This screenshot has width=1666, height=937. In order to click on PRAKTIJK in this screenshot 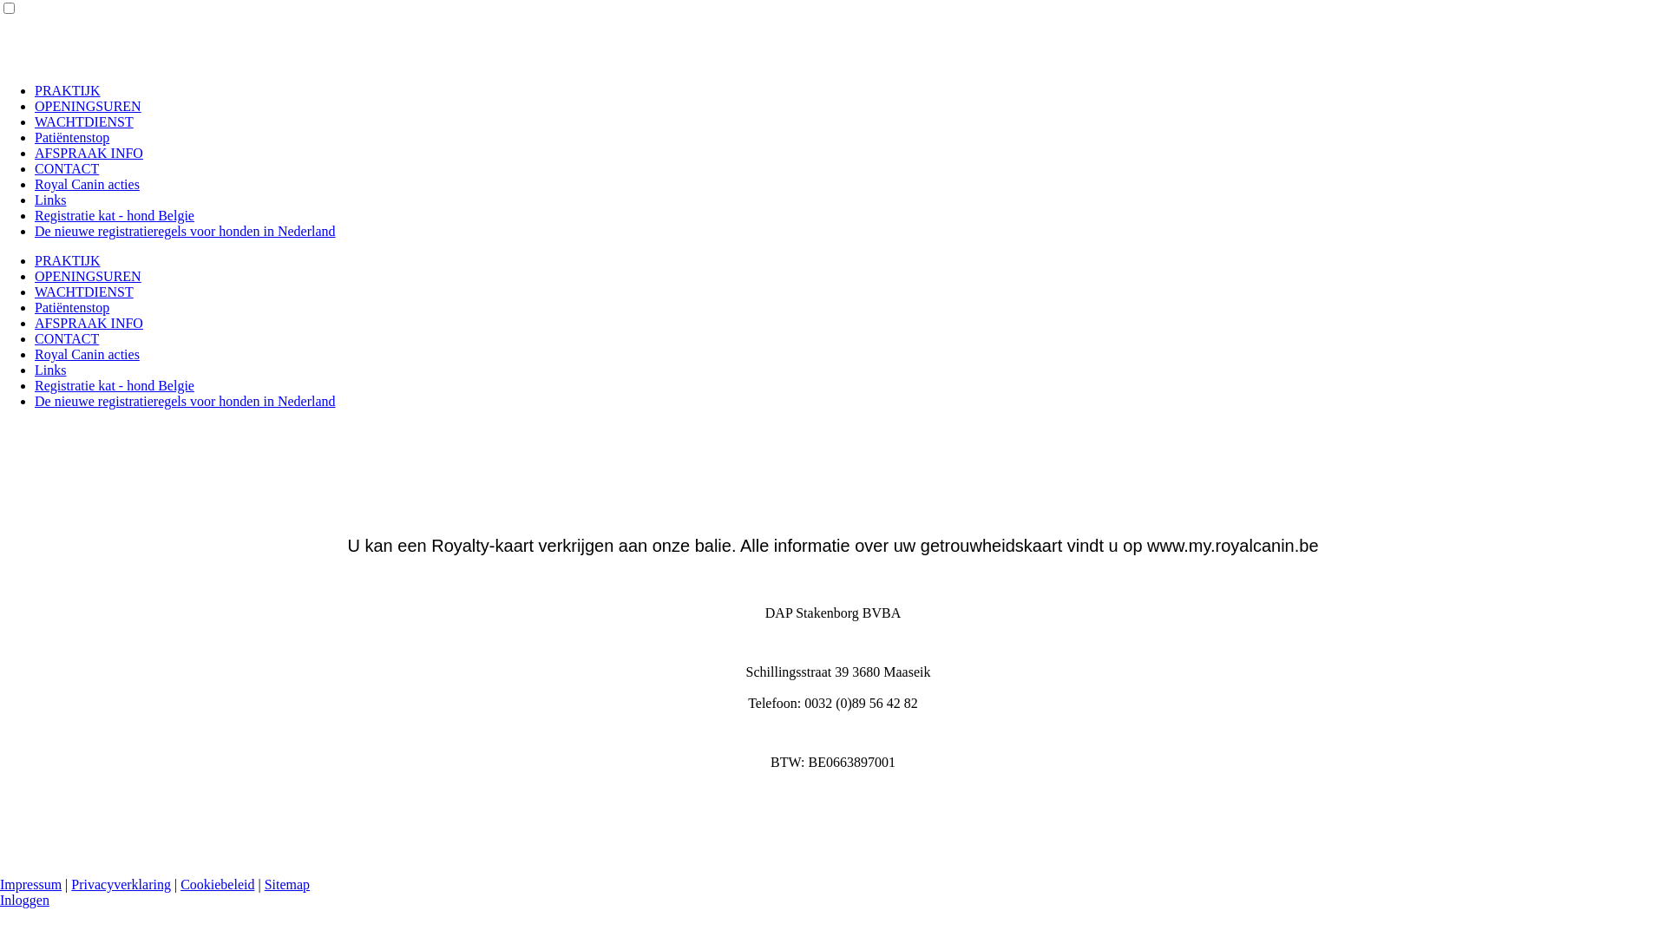, I will do `click(68, 90)`.